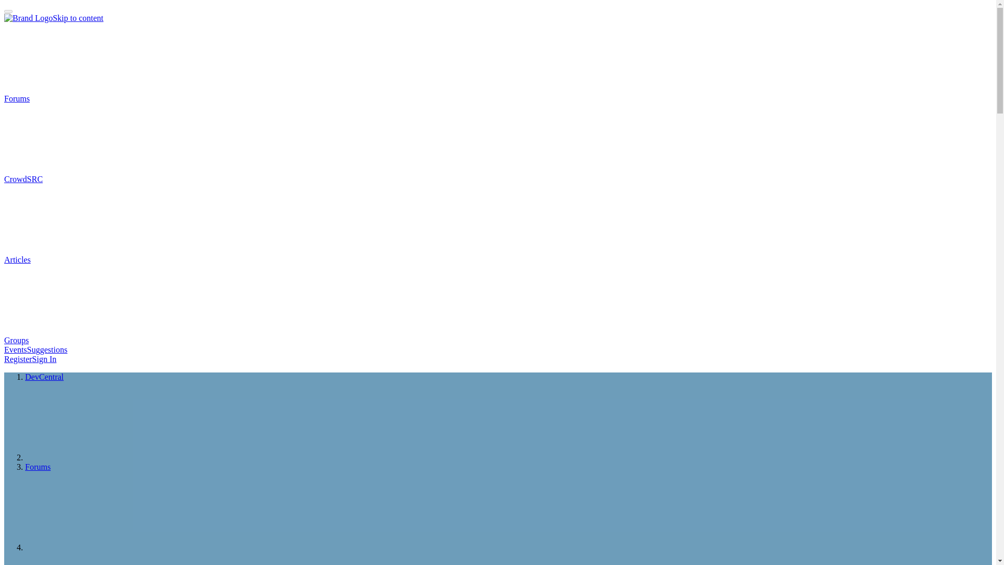  Describe the element at coordinates (18, 359) in the screenshot. I see `Register` at that location.